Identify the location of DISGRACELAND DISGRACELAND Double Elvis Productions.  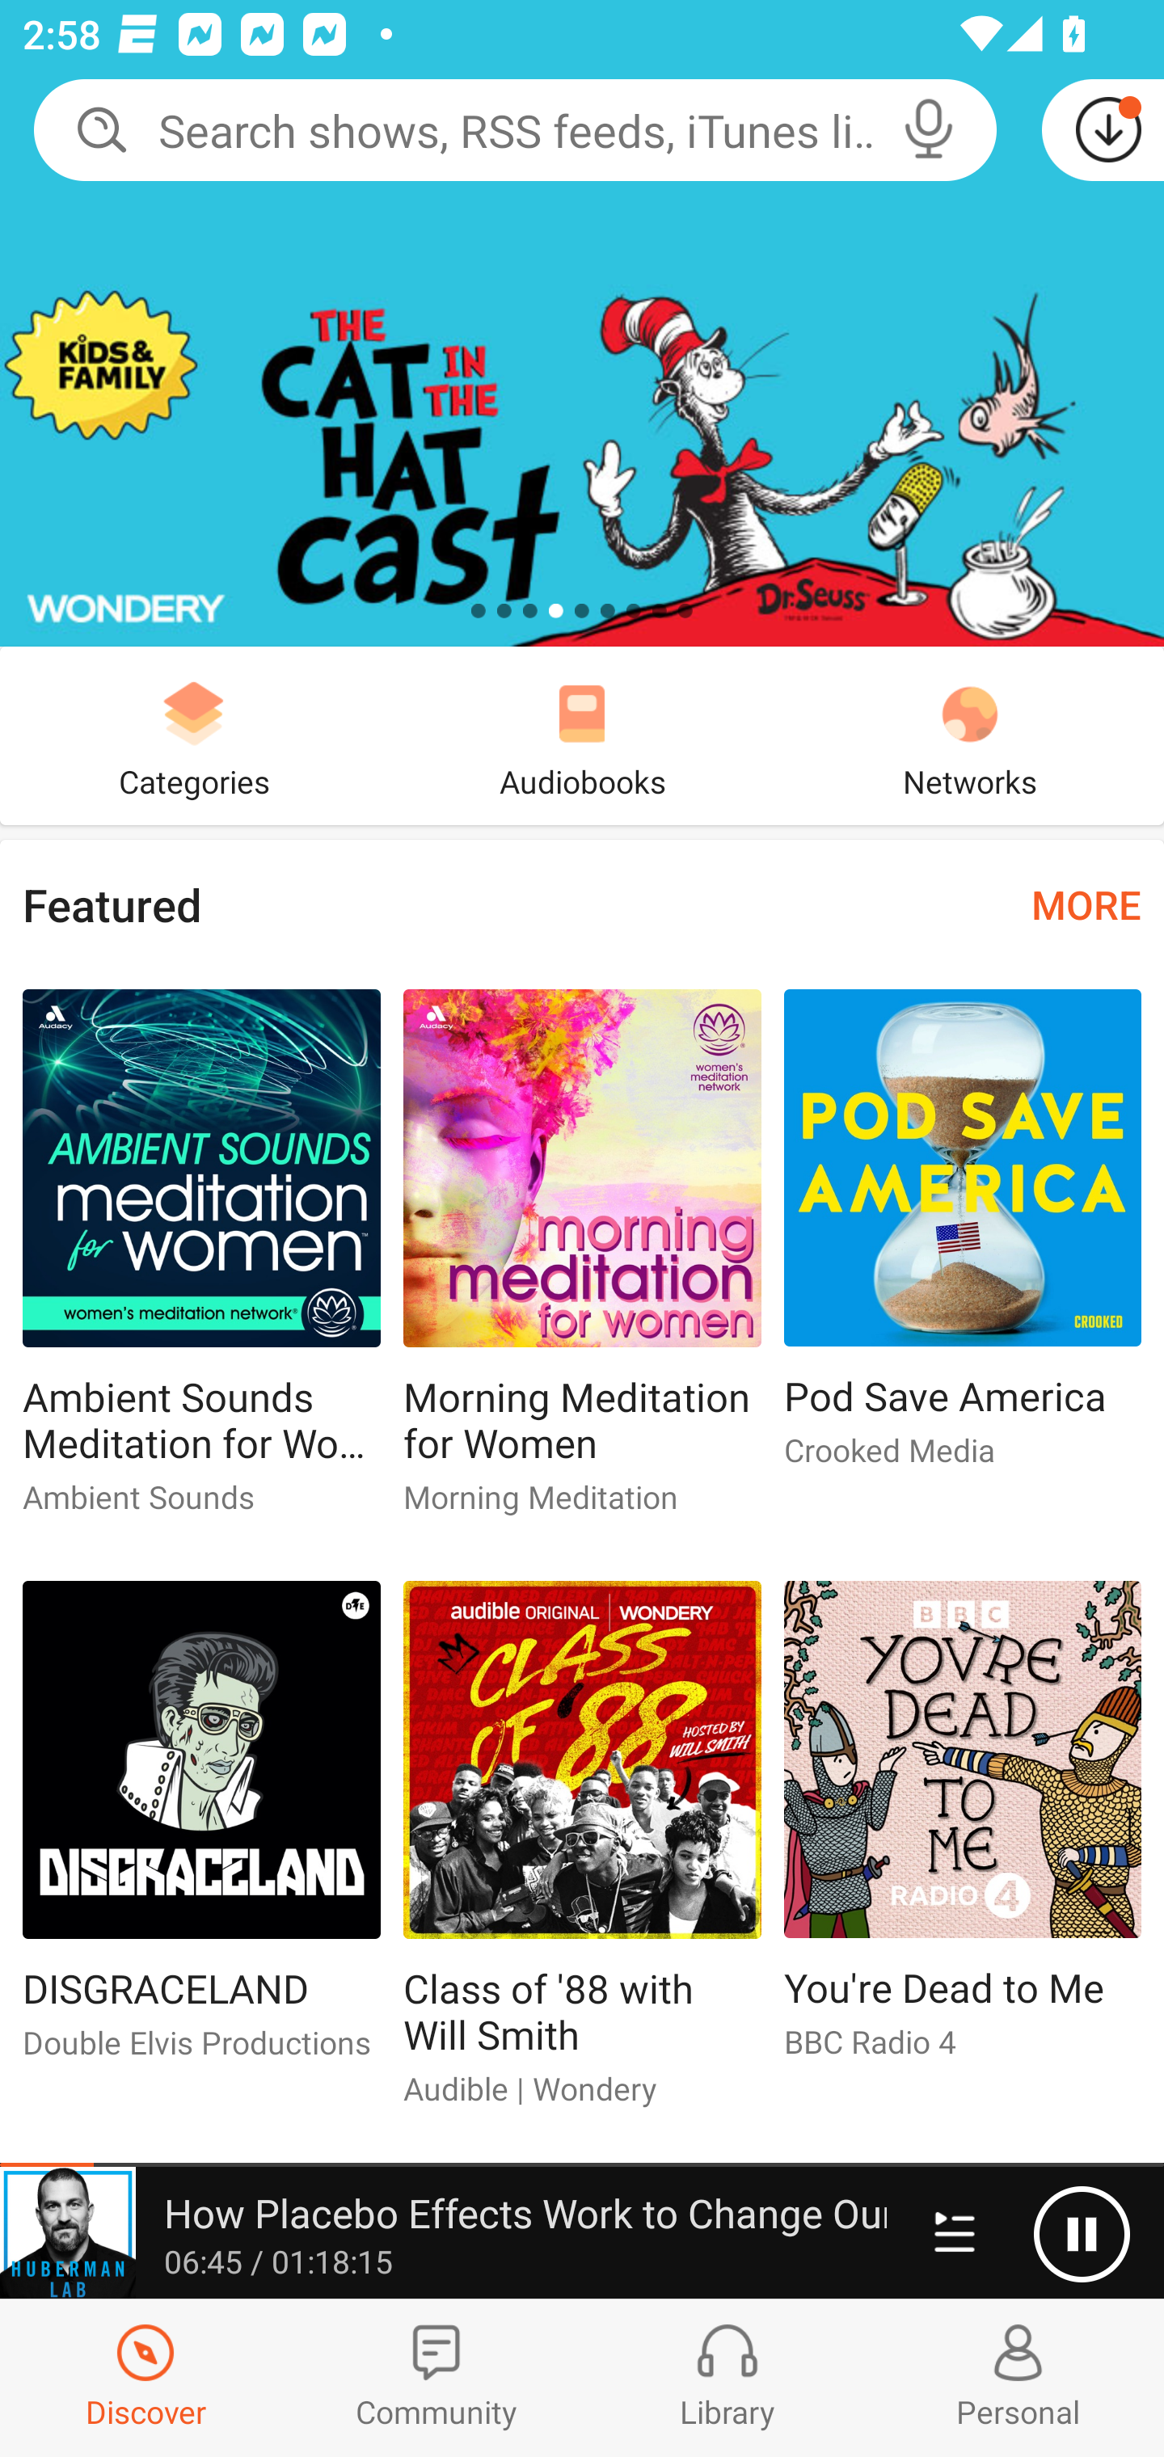
(200, 1832).